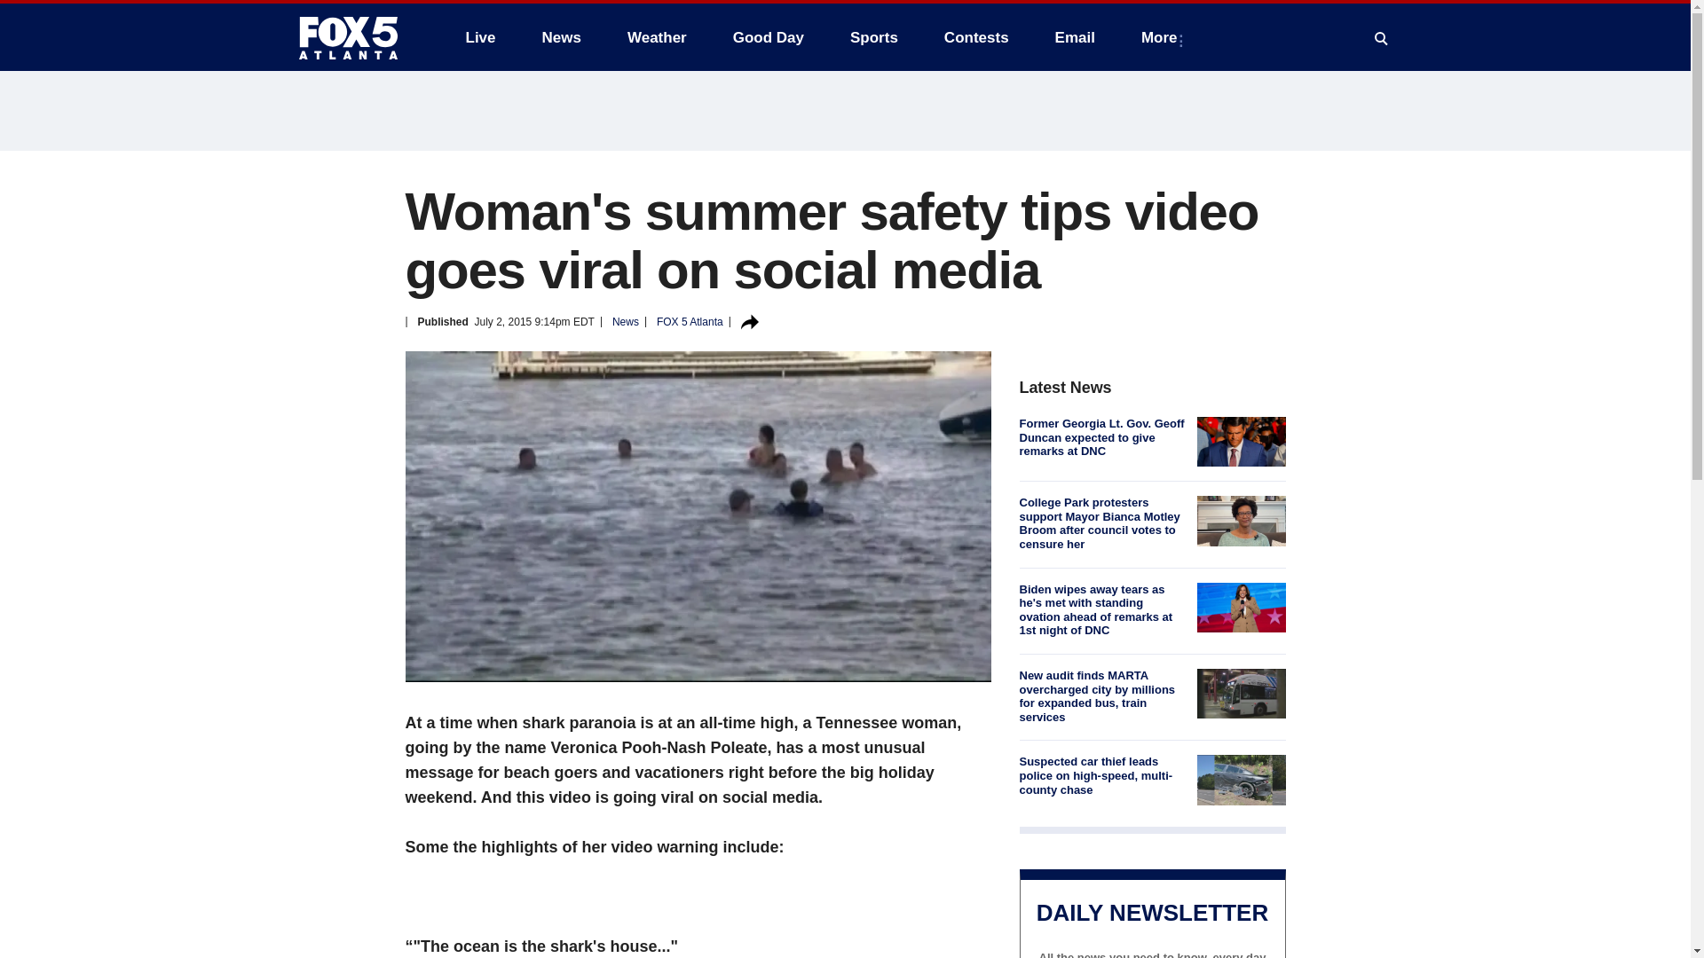 This screenshot has height=958, width=1704. I want to click on News, so click(561, 37).